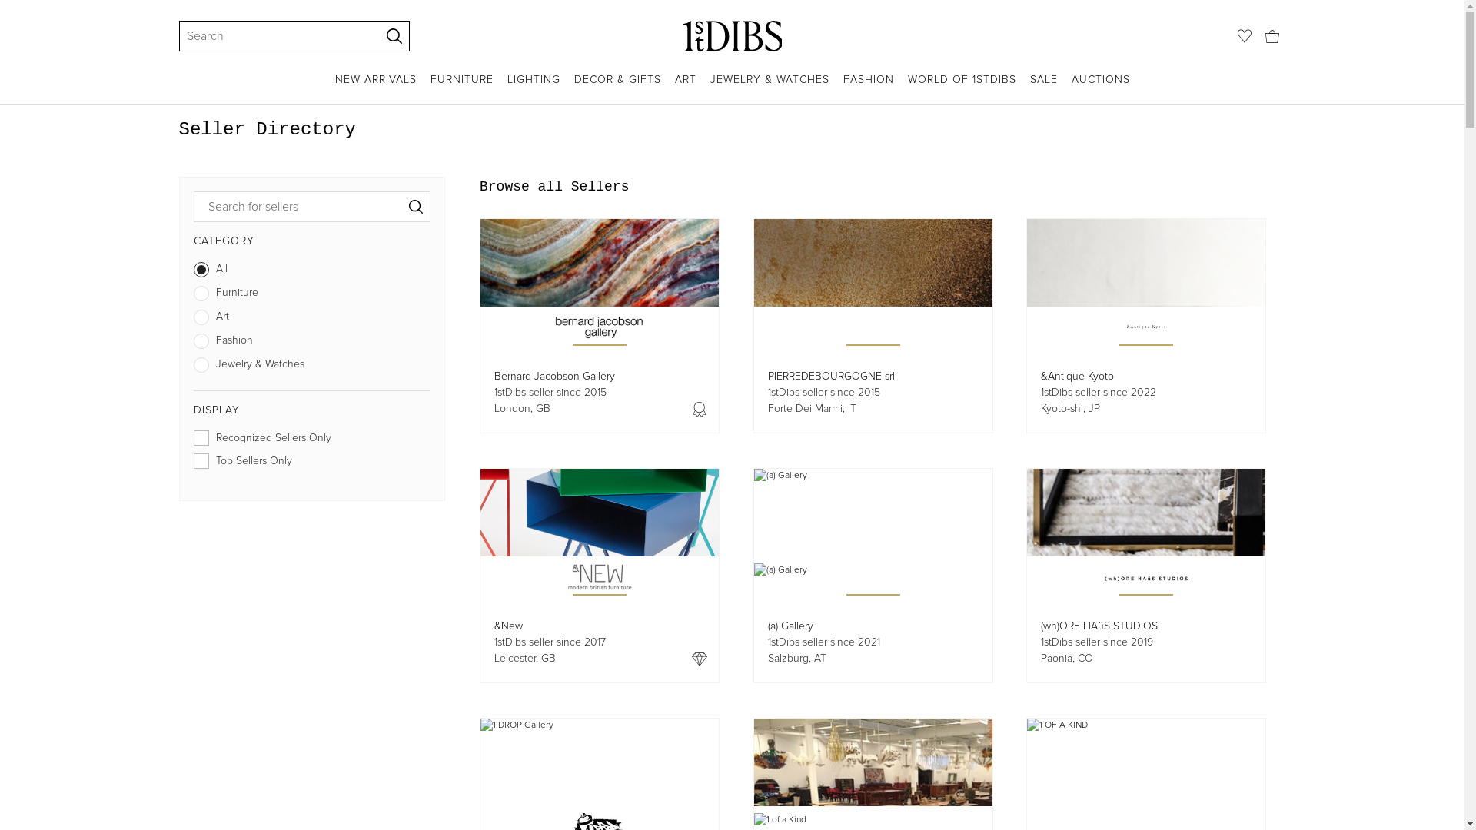 The width and height of the screenshot is (1476, 830). I want to click on Art, so click(312, 320).